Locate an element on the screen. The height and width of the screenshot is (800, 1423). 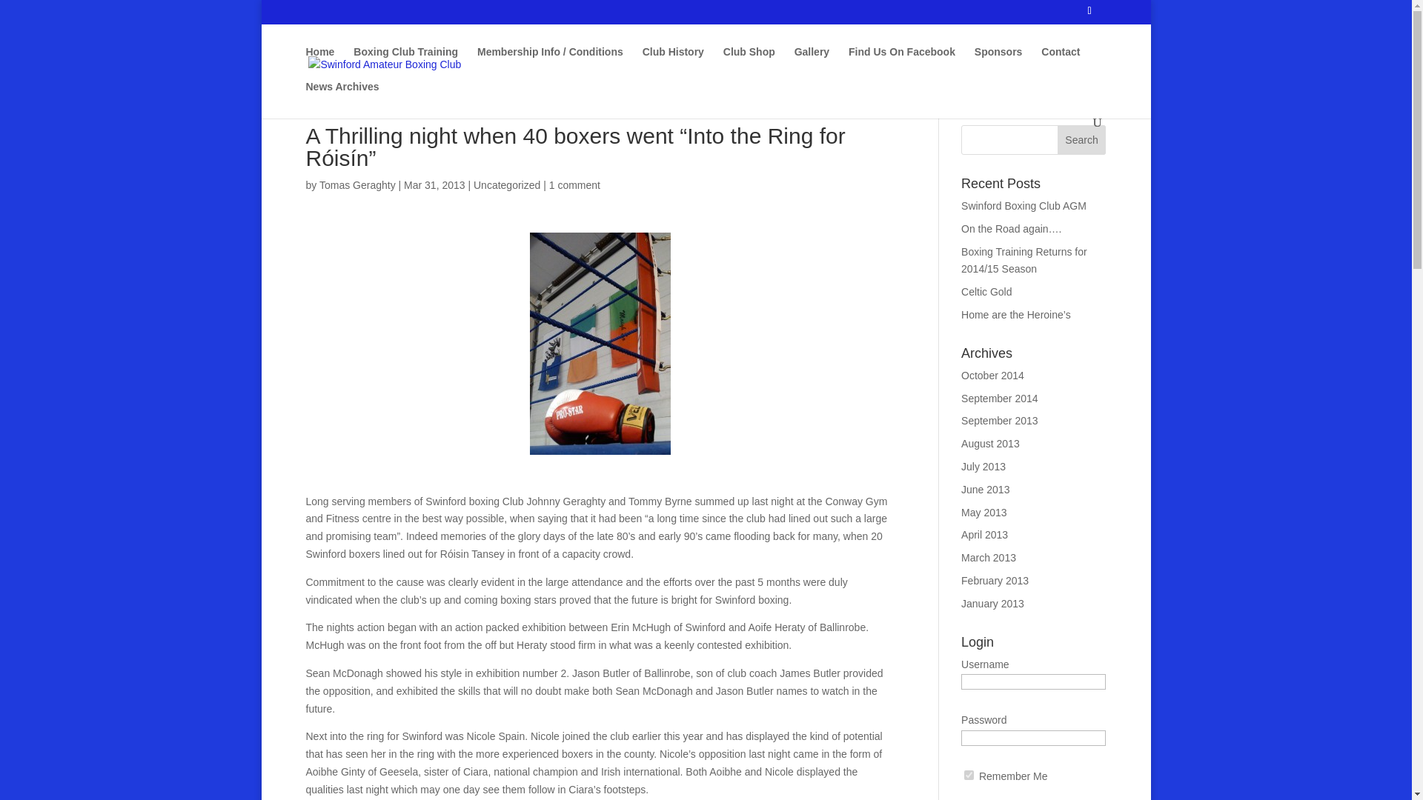
August 2013 is located at coordinates (990, 443).